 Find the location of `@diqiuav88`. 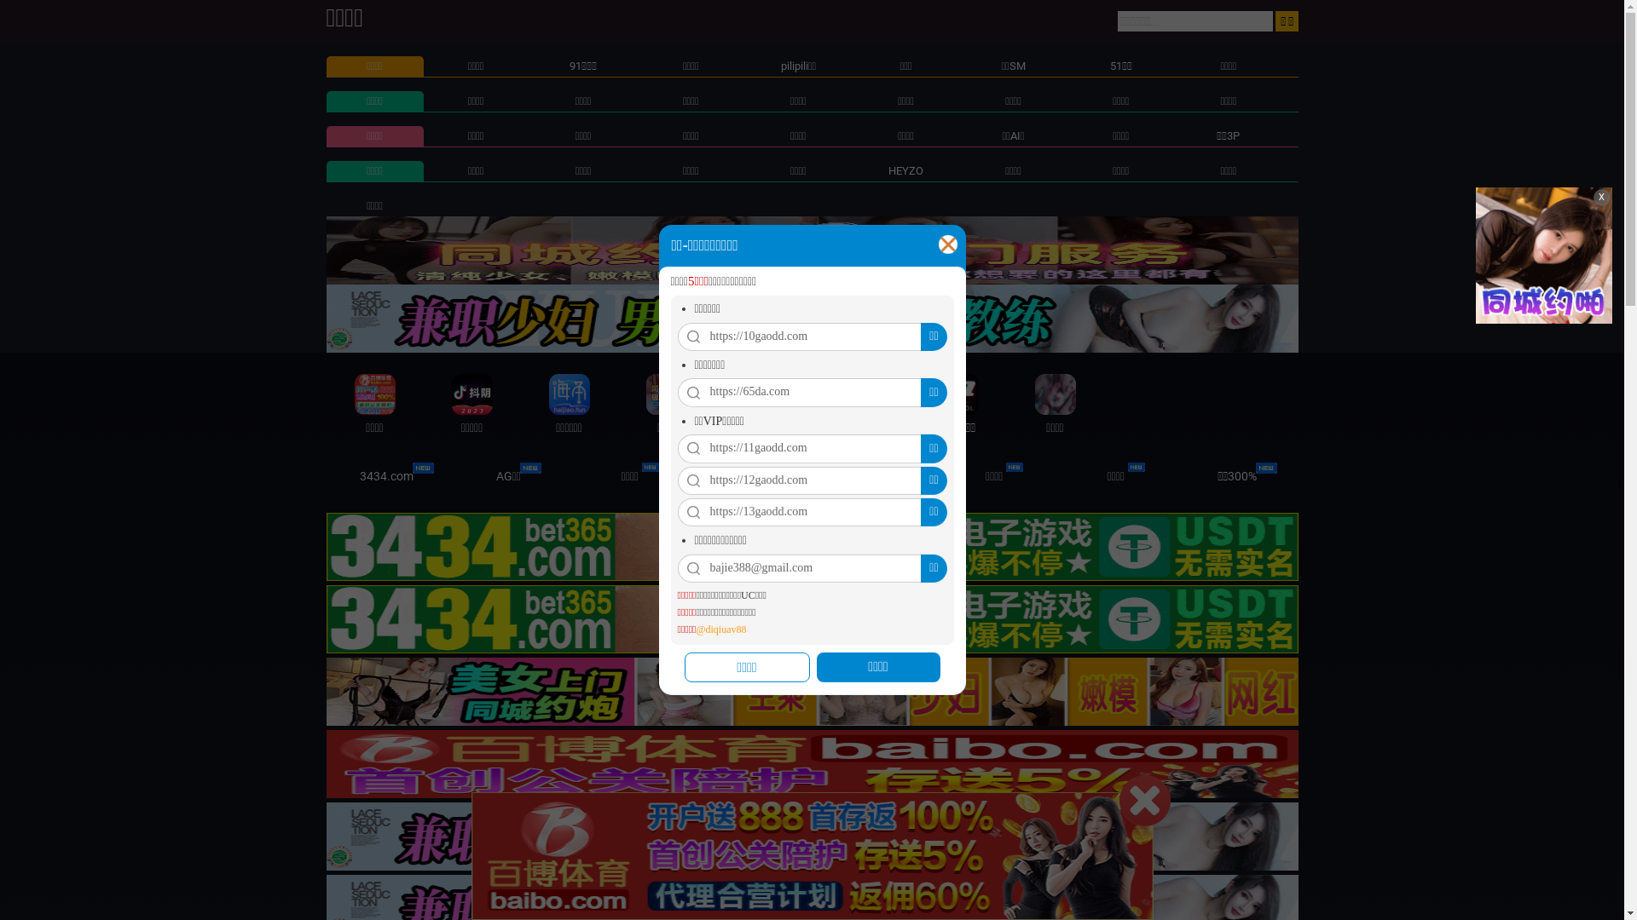

@diqiuav88 is located at coordinates (721, 630).